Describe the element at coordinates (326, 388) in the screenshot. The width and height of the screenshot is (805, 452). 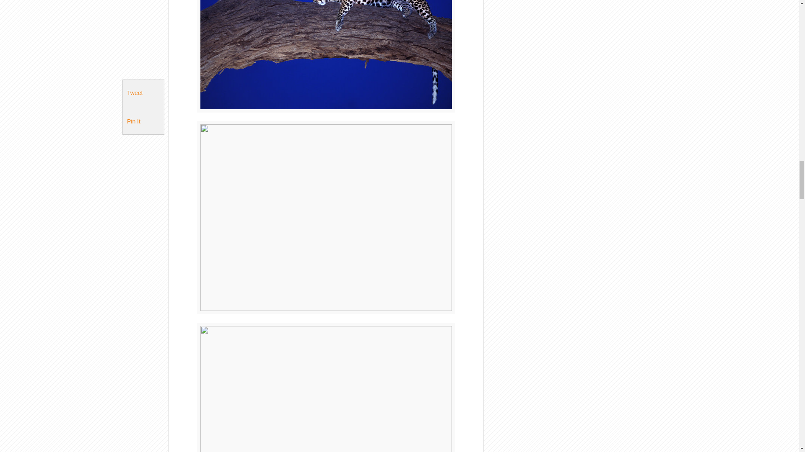
I see `animal-9` at that location.